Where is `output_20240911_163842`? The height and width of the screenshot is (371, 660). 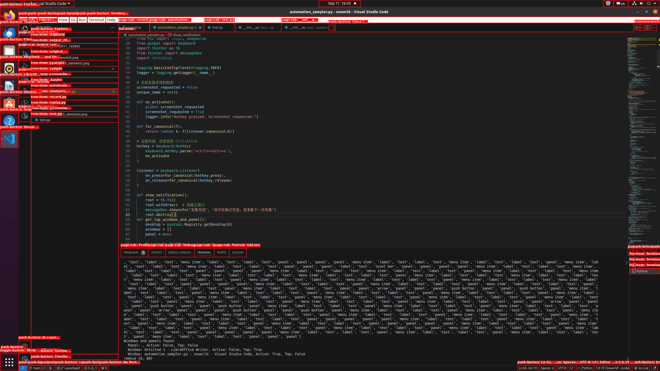
output_20240911_163842 is located at coordinates (75, 46).